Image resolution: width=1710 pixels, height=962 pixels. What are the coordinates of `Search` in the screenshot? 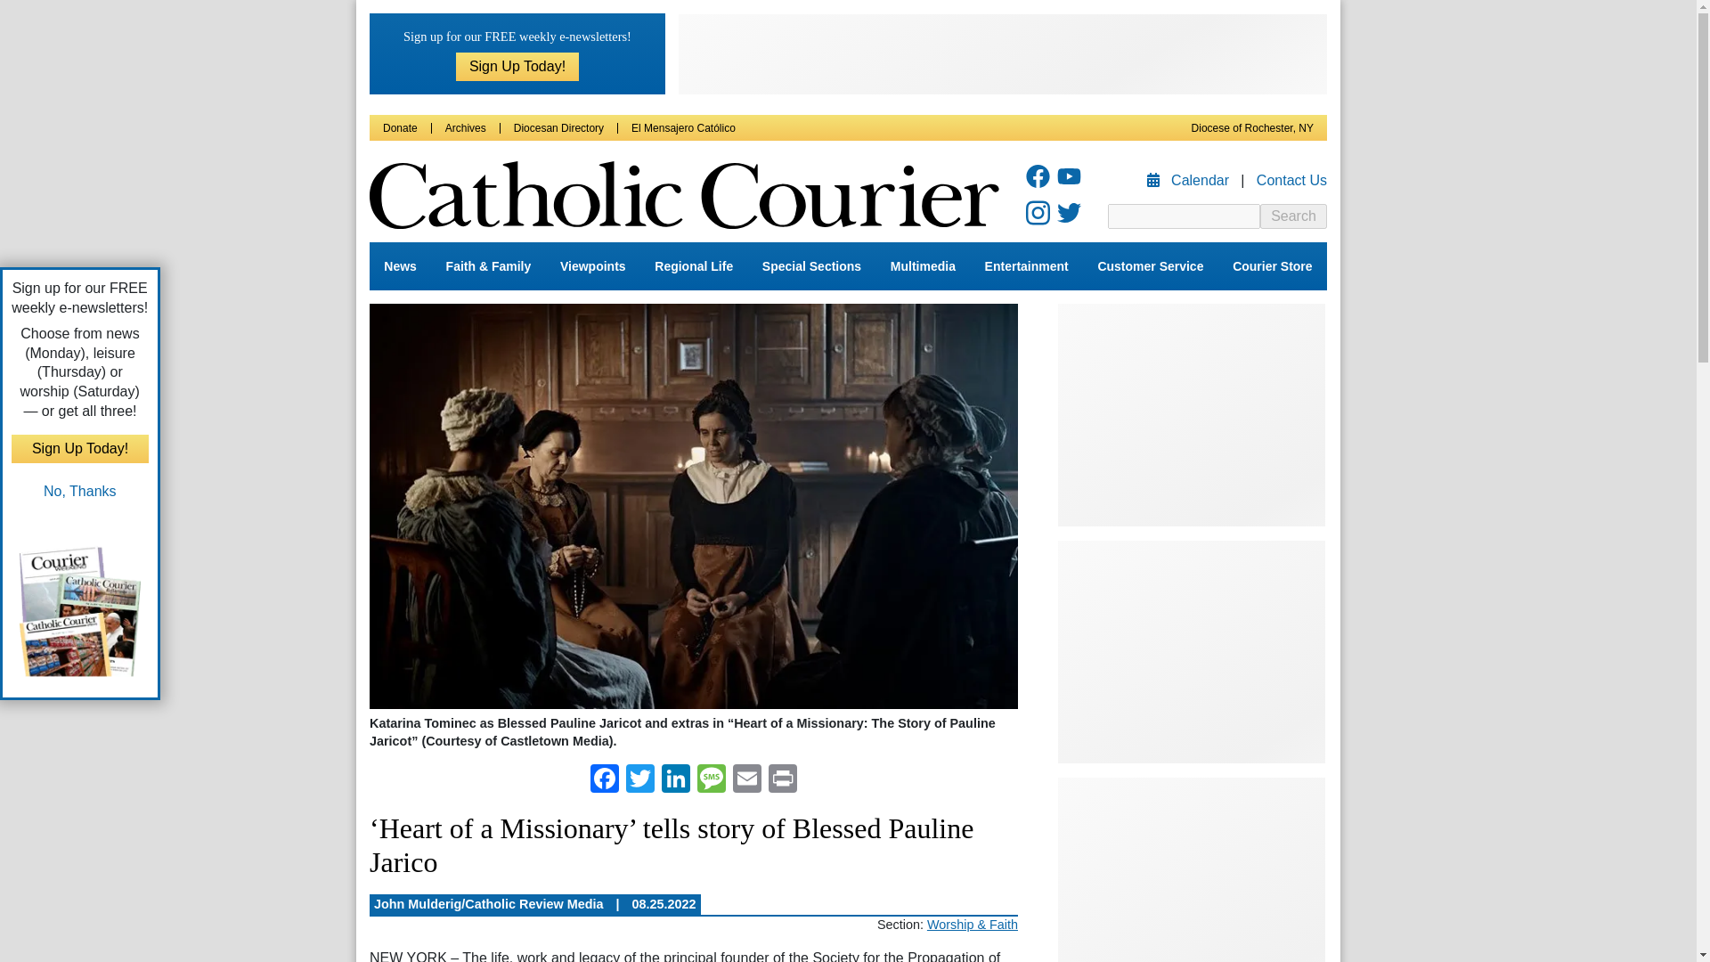 It's located at (1293, 216).